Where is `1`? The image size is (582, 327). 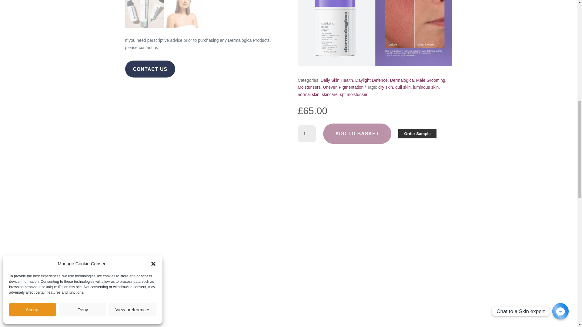 1 is located at coordinates (307, 134).